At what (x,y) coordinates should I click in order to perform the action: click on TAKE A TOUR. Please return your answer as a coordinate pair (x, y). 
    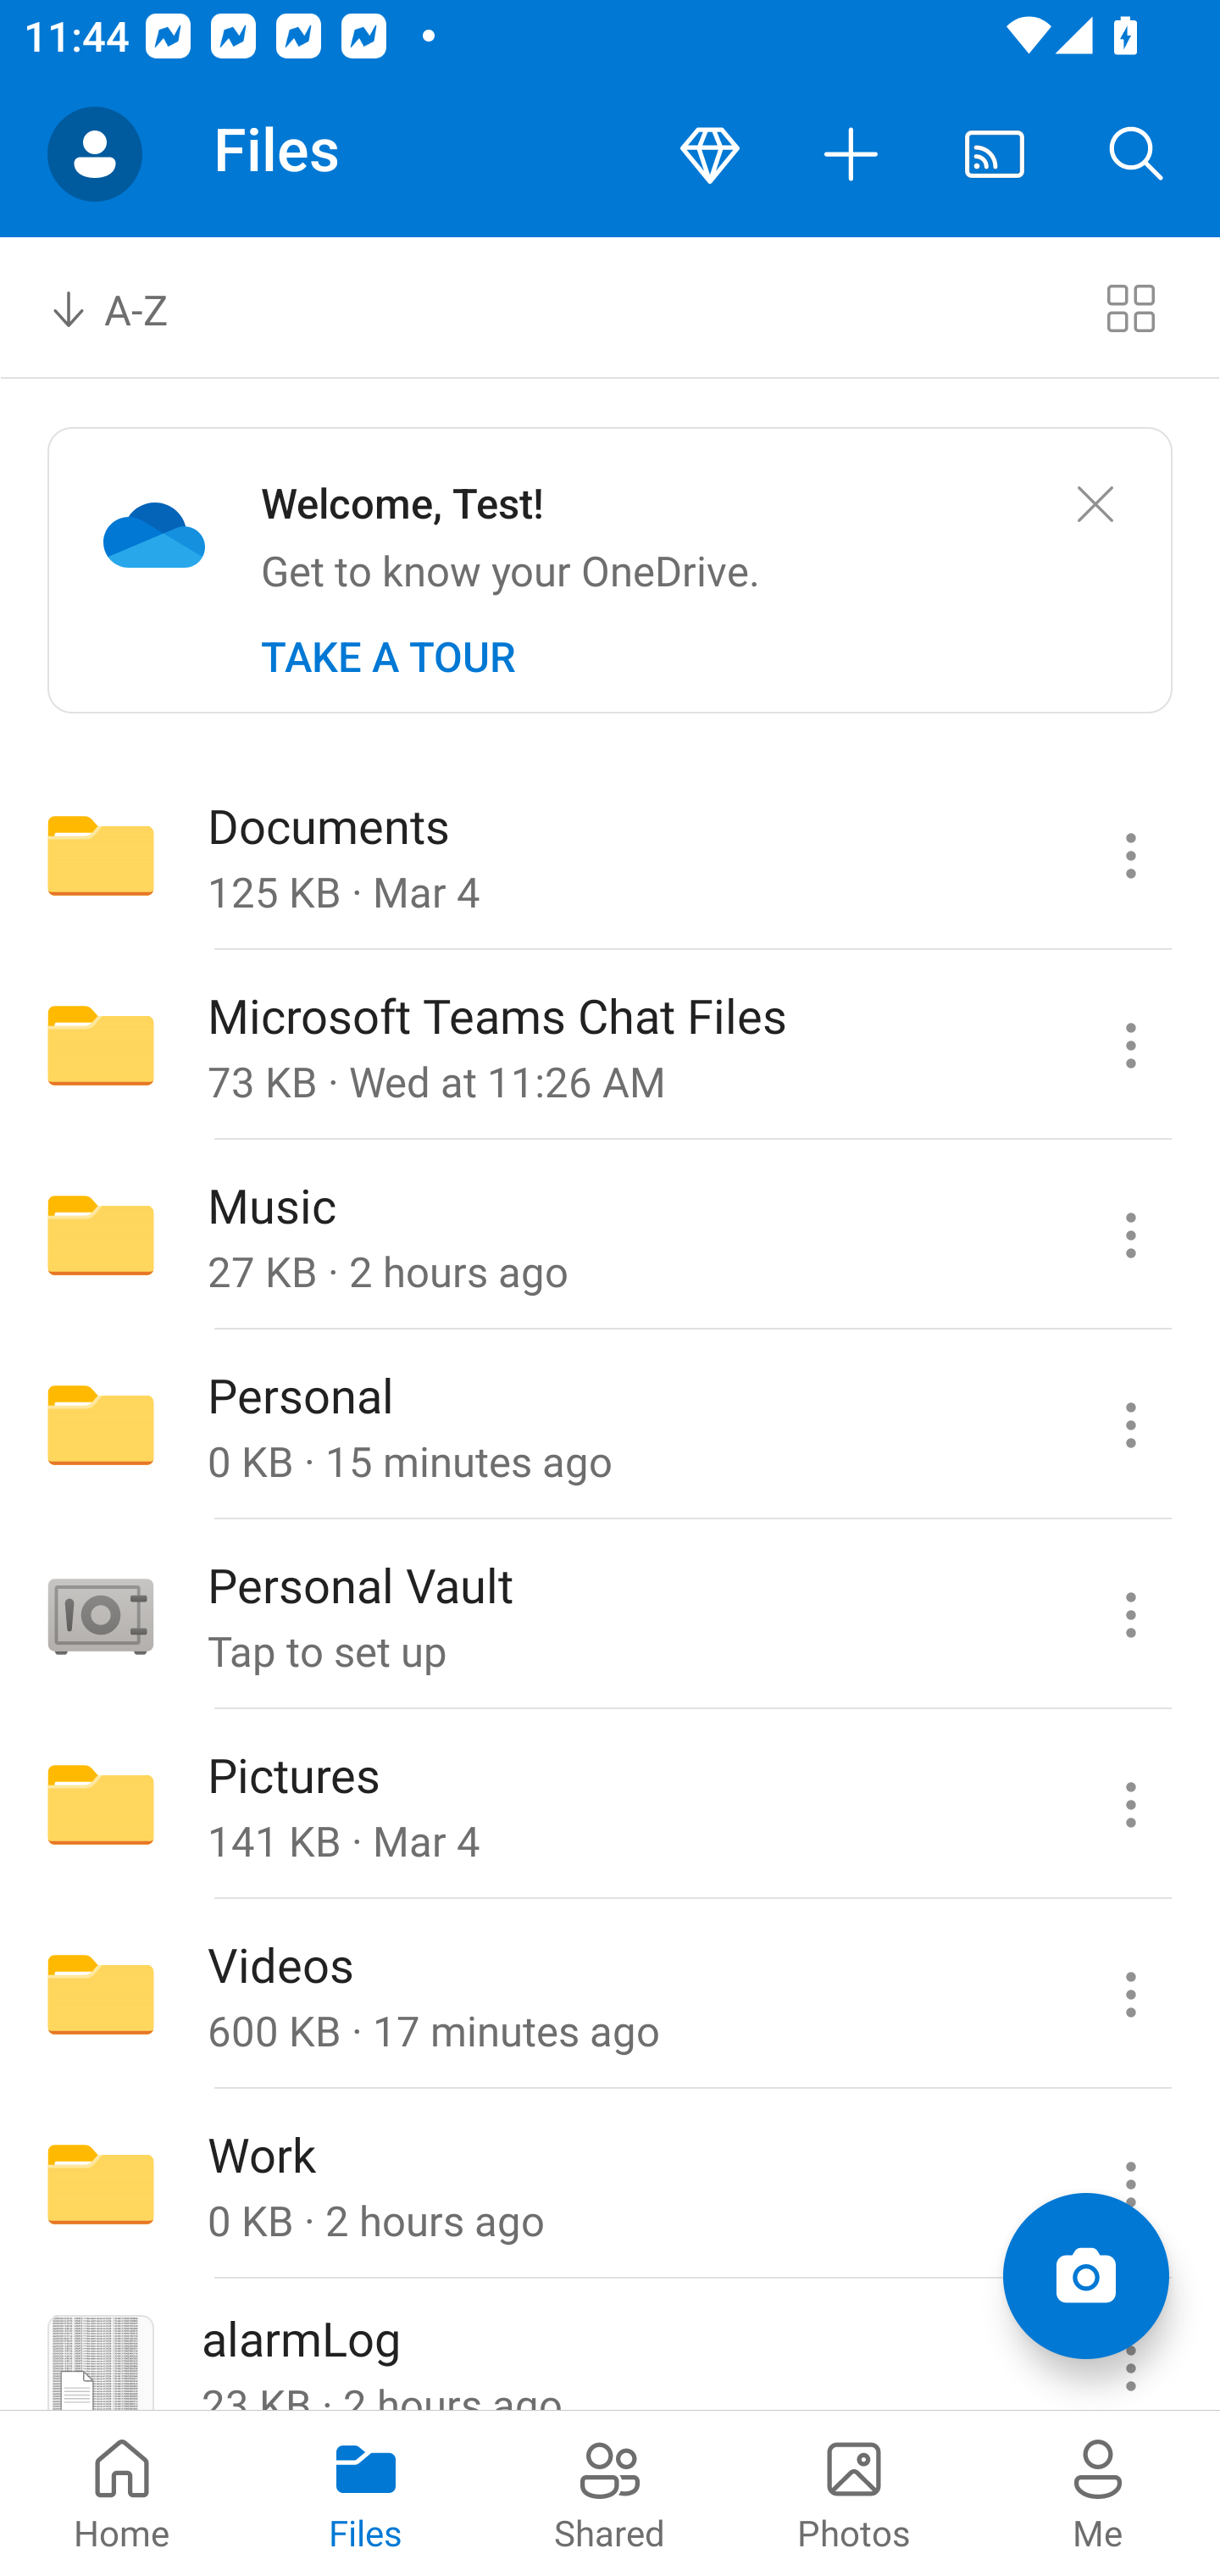
    Looking at the image, I should click on (388, 657).